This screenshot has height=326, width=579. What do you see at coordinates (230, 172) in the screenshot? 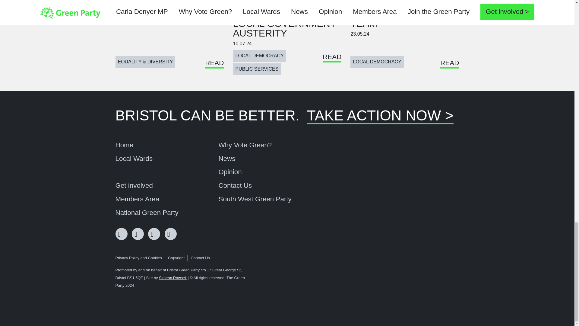
I see `Opinion` at bounding box center [230, 172].